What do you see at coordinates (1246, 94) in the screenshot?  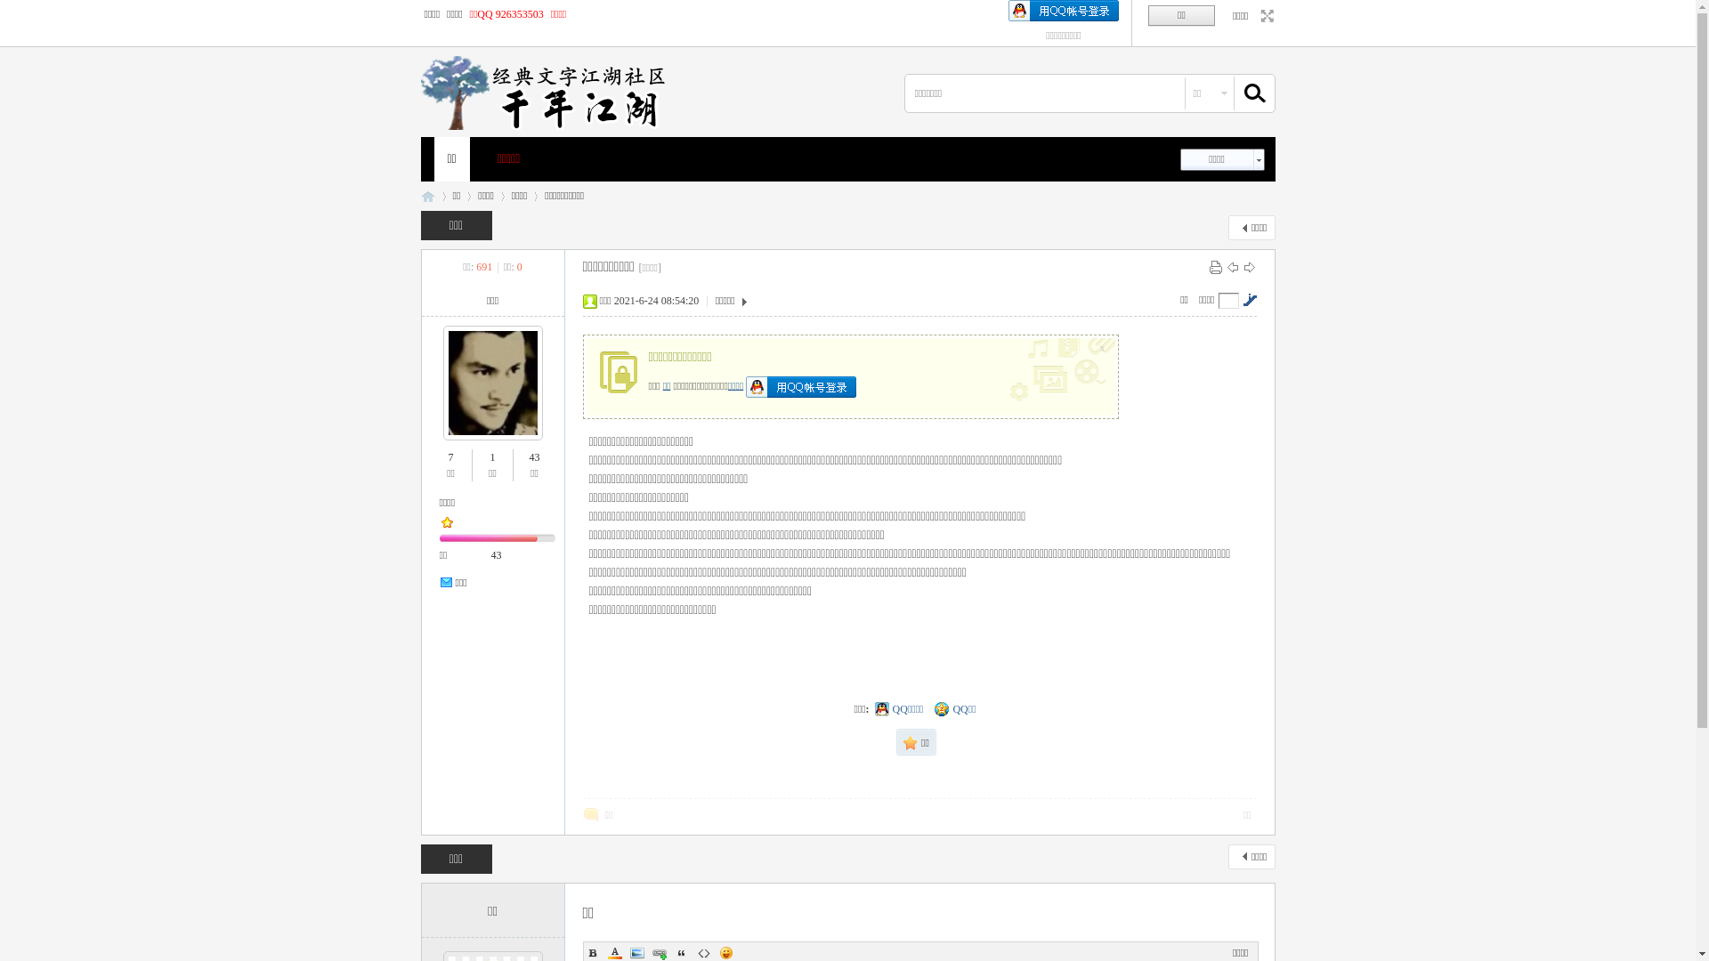 I see `true` at bounding box center [1246, 94].